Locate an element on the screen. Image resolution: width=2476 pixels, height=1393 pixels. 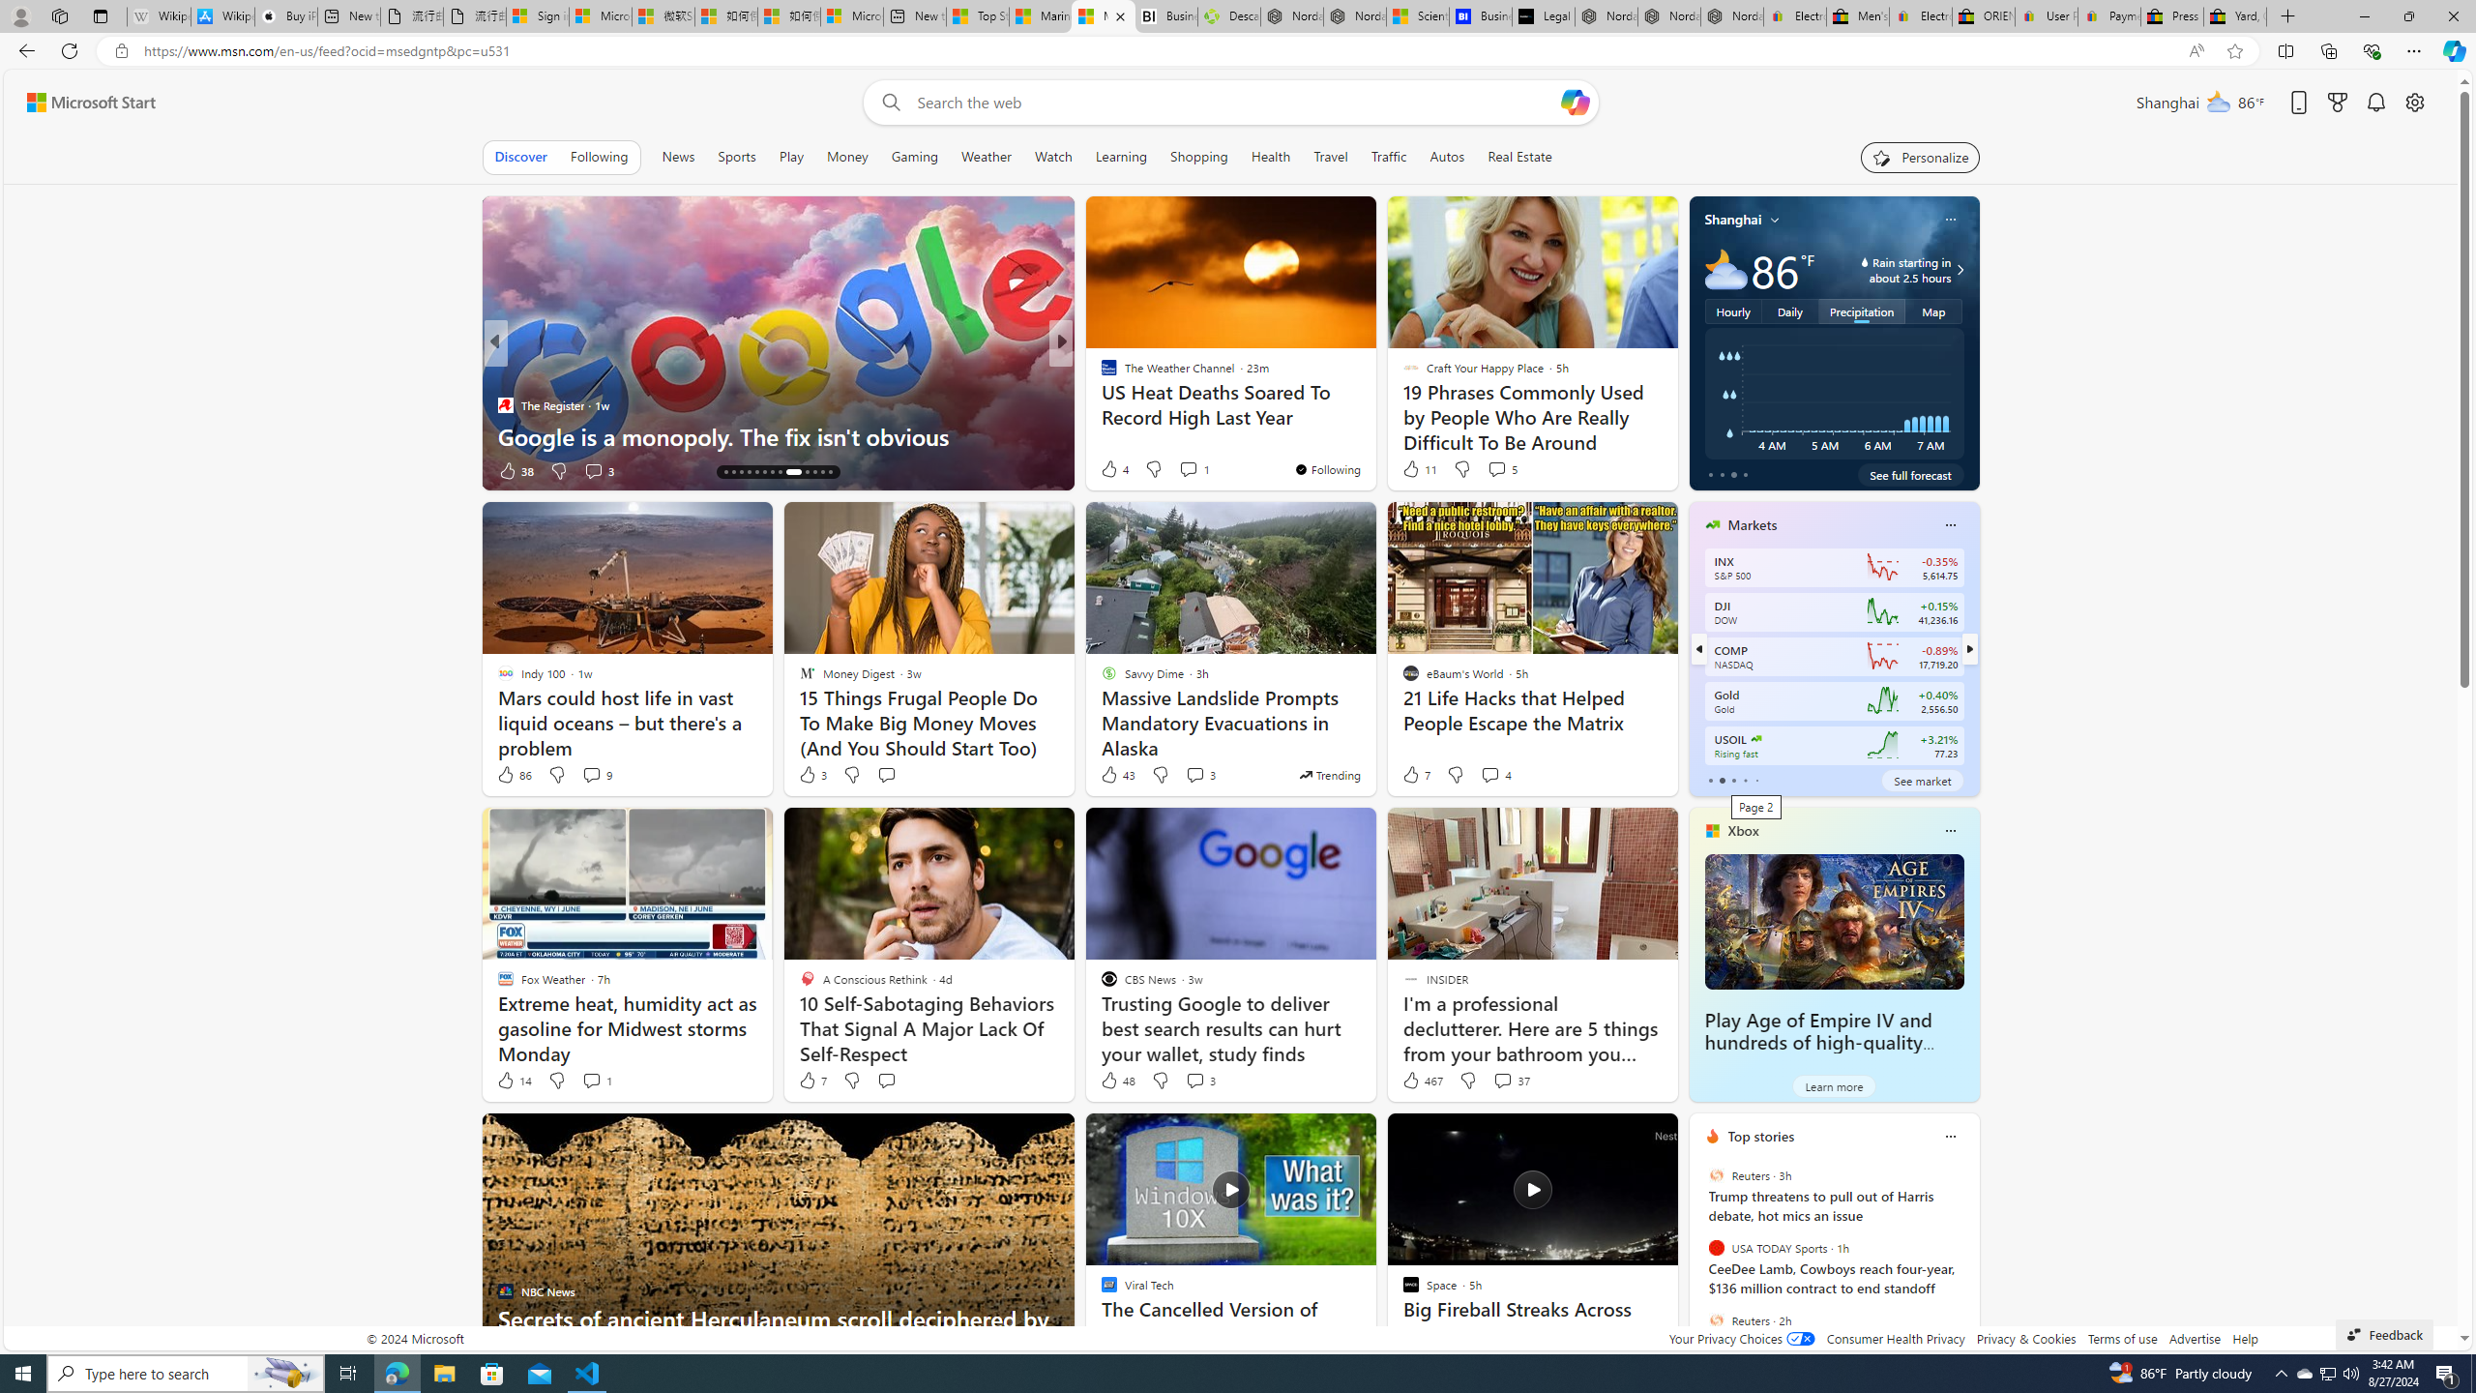
View comments 9 Comment is located at coordinates (592, 774).